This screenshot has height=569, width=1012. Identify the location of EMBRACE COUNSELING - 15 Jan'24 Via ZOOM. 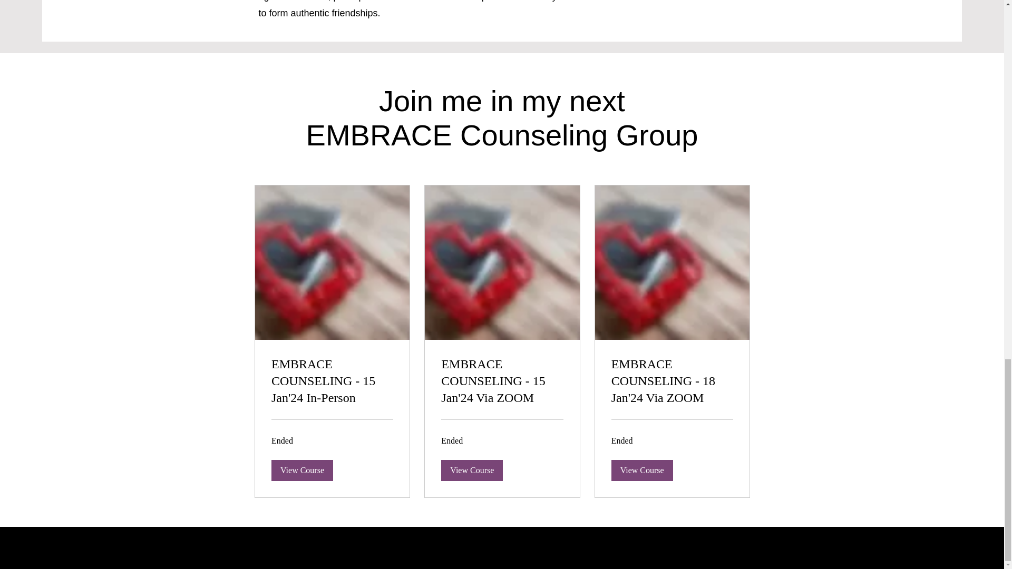
(502, 381).